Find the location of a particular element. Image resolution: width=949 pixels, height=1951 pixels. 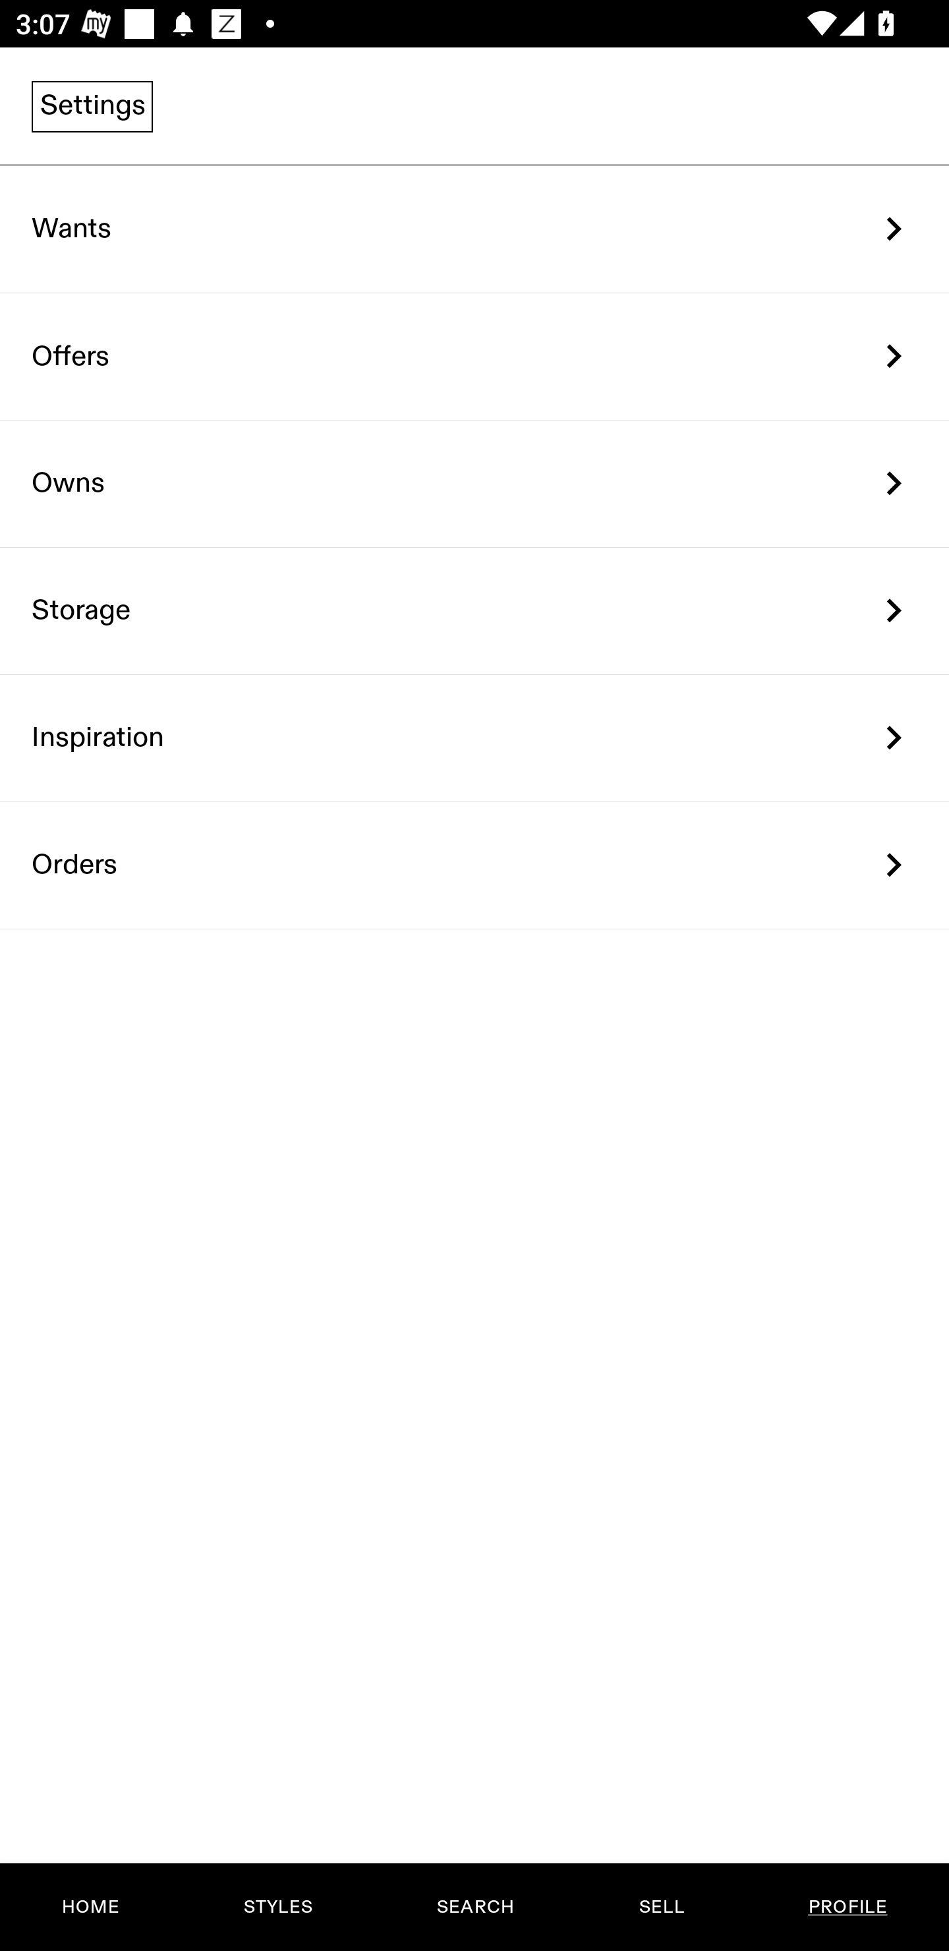

HOME is located at coordinates (91, 1907).